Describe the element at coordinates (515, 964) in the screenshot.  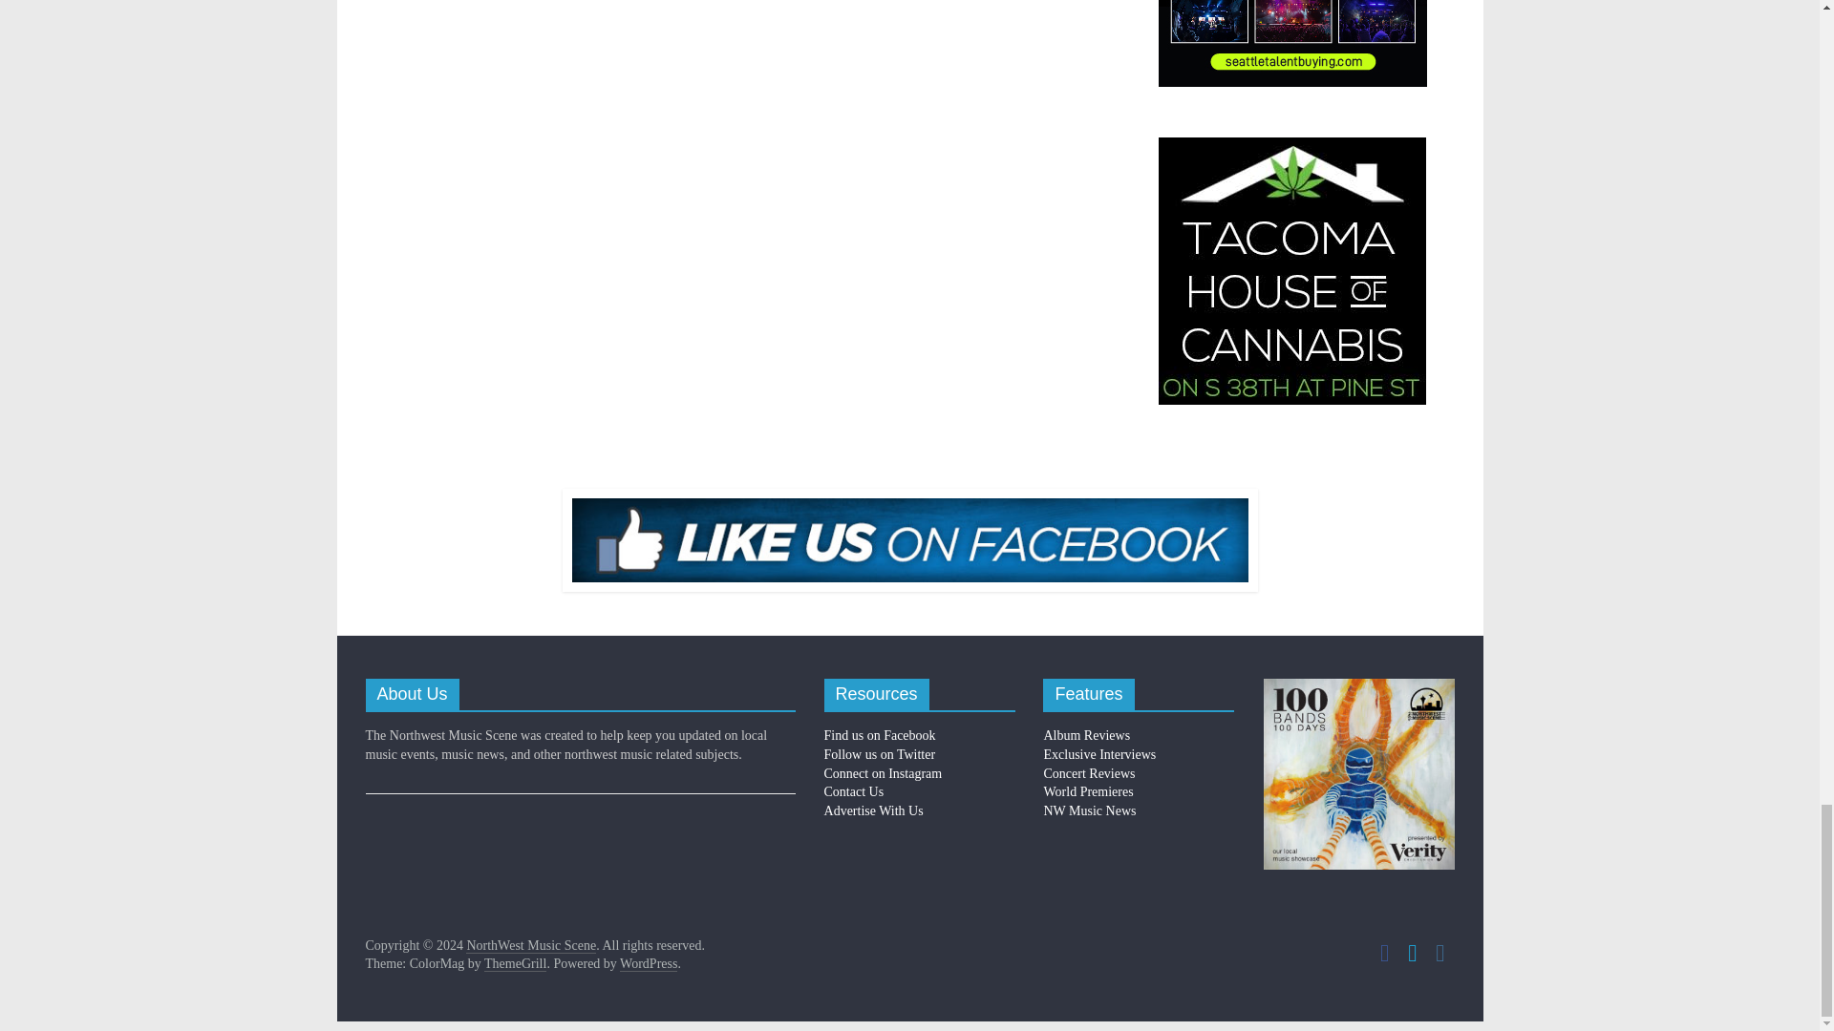
I see `ThemeGrill` at that location.